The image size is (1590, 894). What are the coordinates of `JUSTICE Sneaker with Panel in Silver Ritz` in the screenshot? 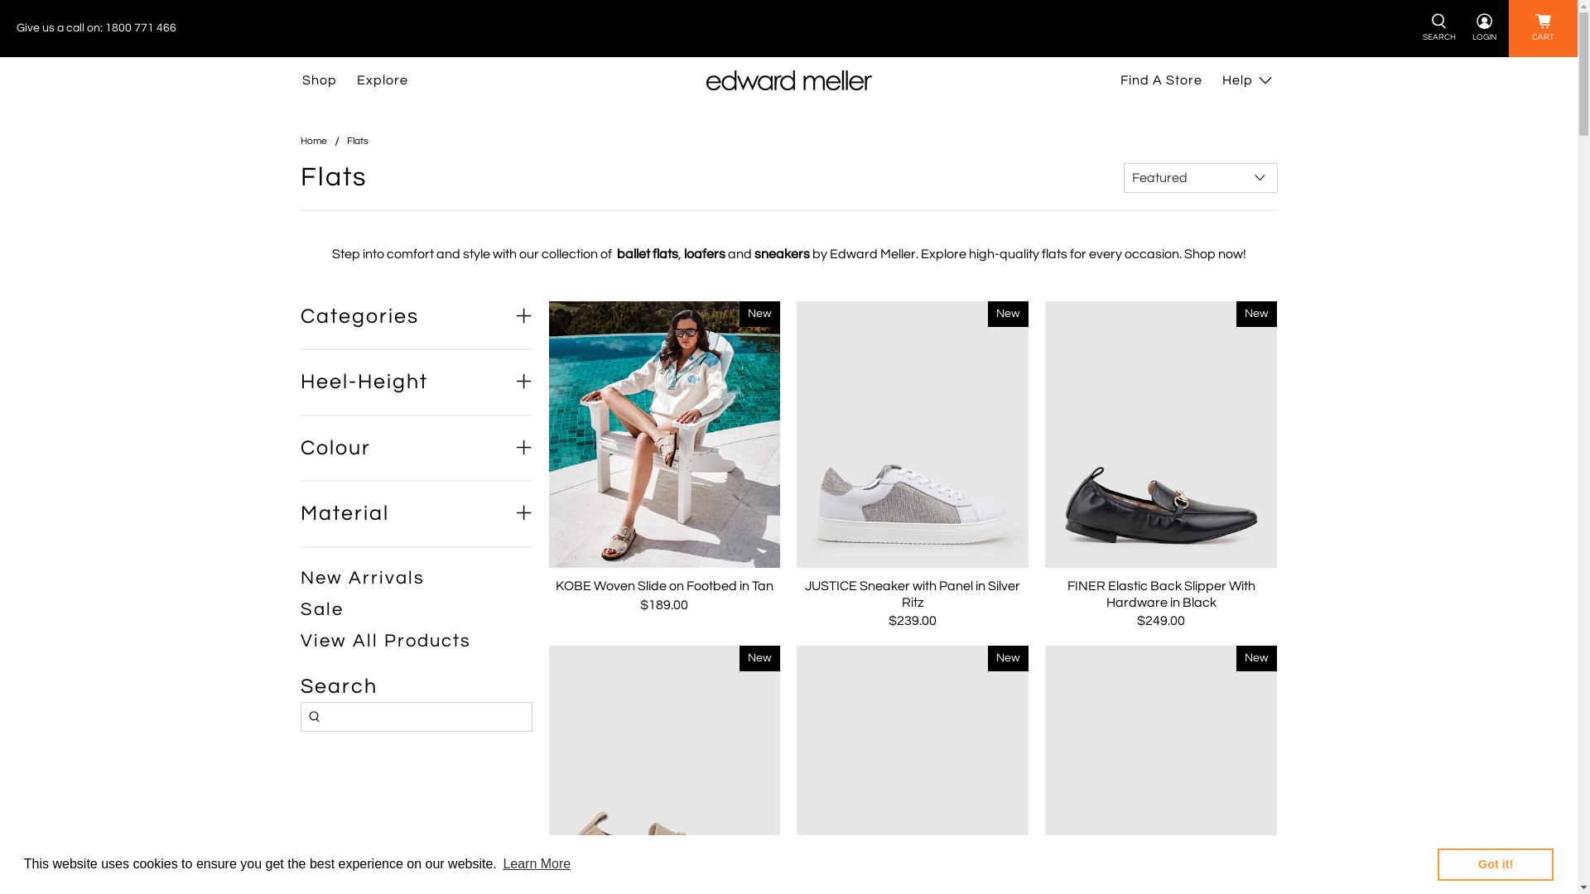 It's located at (913, 593).